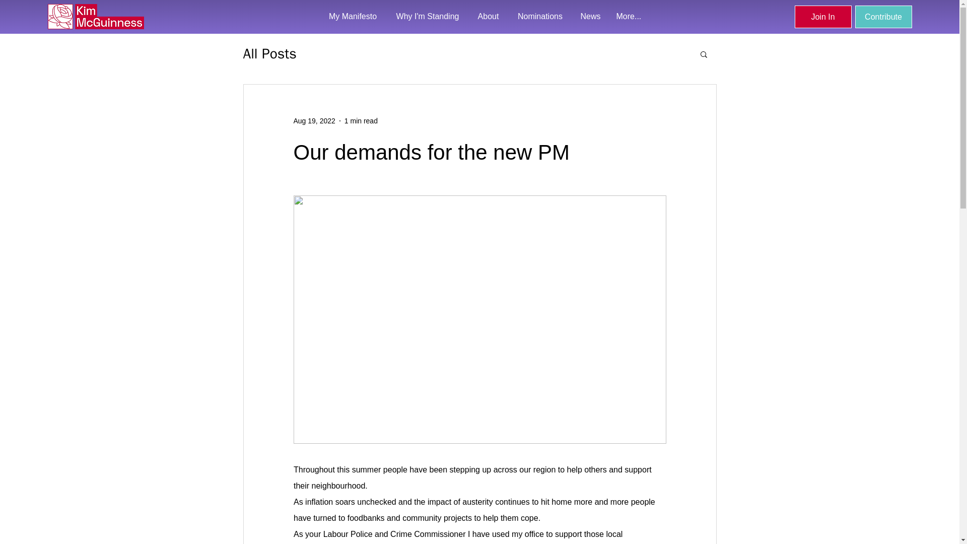 The width and height of the screenshot is (967, 544). What do you see at coordinates (590, 16) in the screenshot?
I see `News` at bounding box center [590, 16].